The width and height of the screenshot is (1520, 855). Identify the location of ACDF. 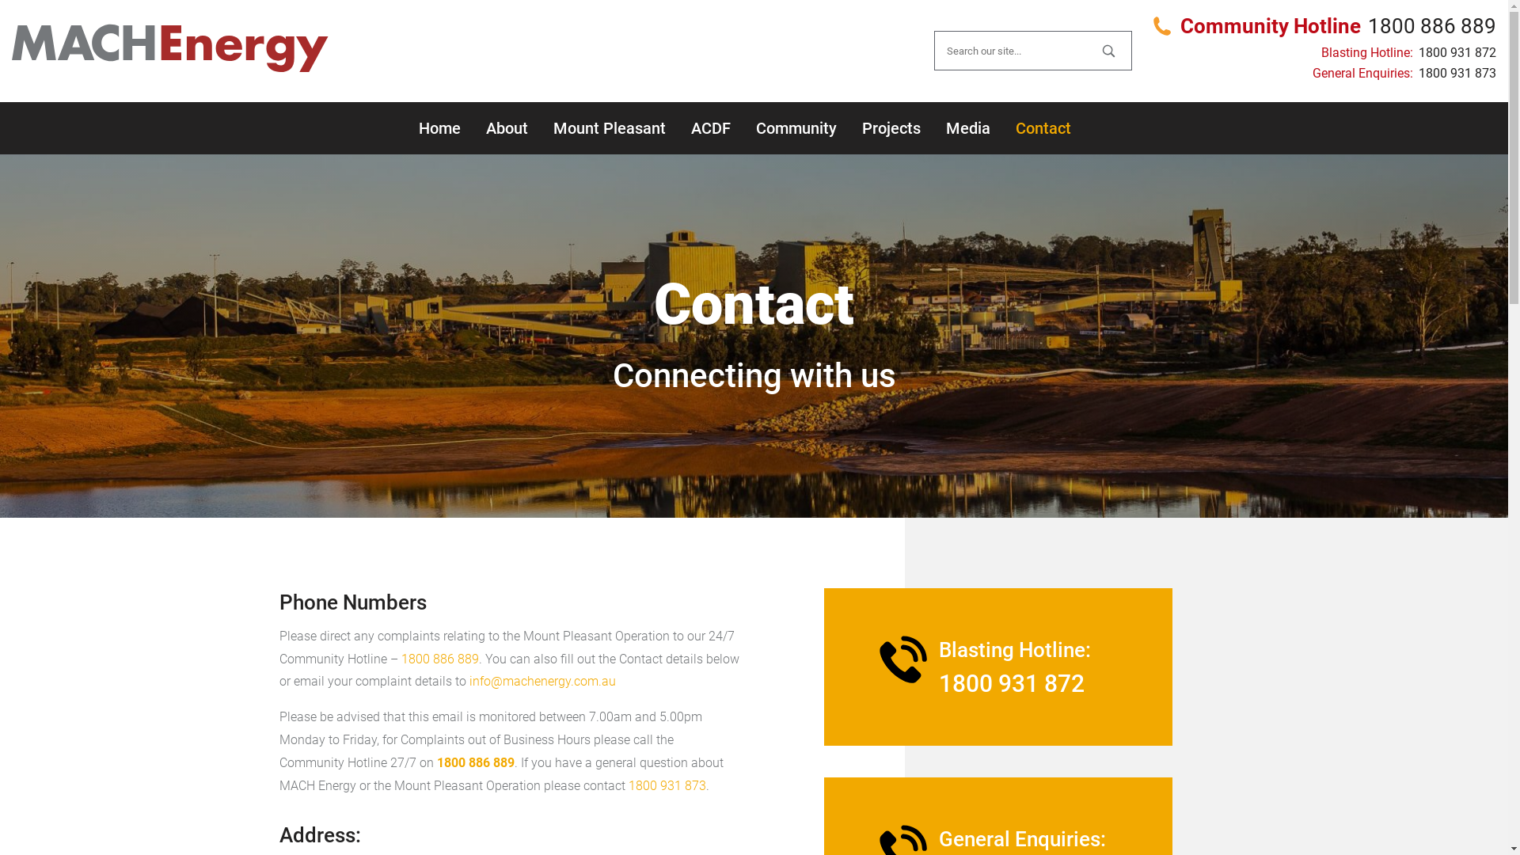
(710, 128).